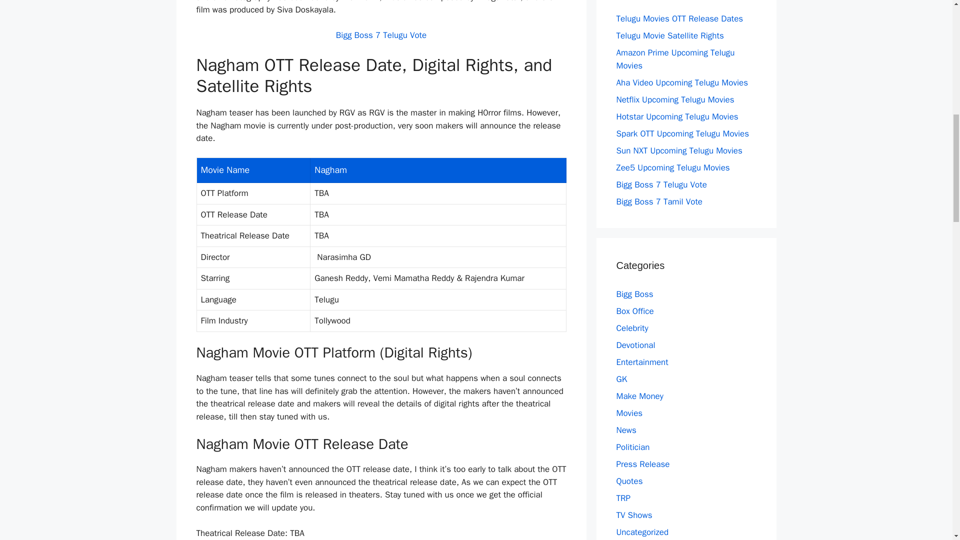  What do you see at coordinates (381, 35) in the screenshot?
I see `Bigg Boss 7 Telugu Vote` at bounding box center [381, 35].